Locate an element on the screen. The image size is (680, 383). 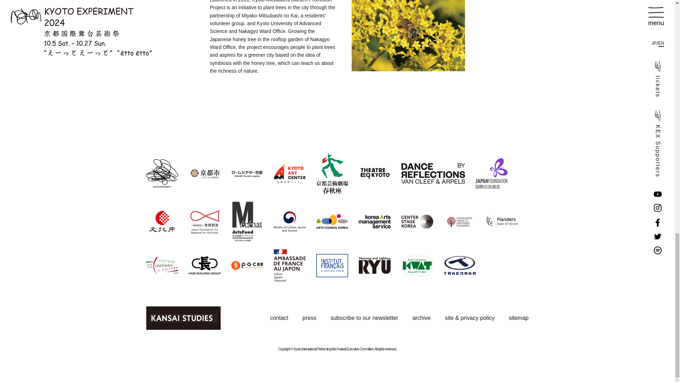
sitemap is located at coordinates (518, 318).